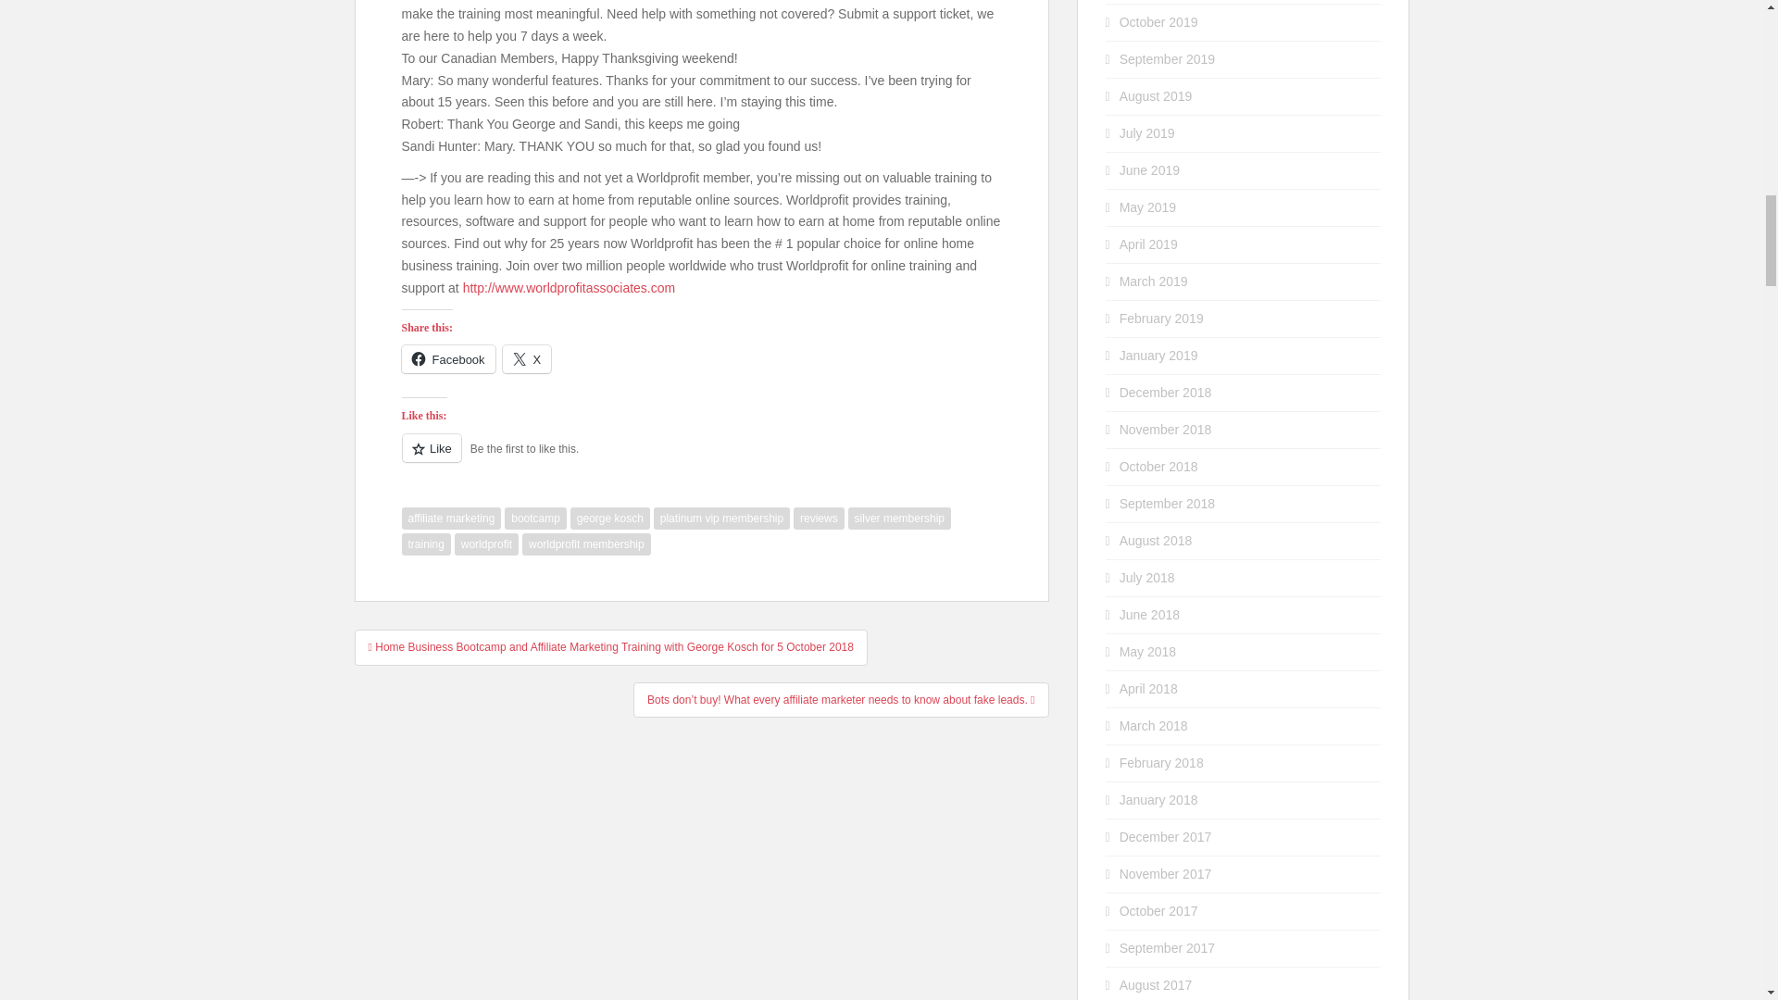  I want to click on platinum vip membership, so click(721, 519).